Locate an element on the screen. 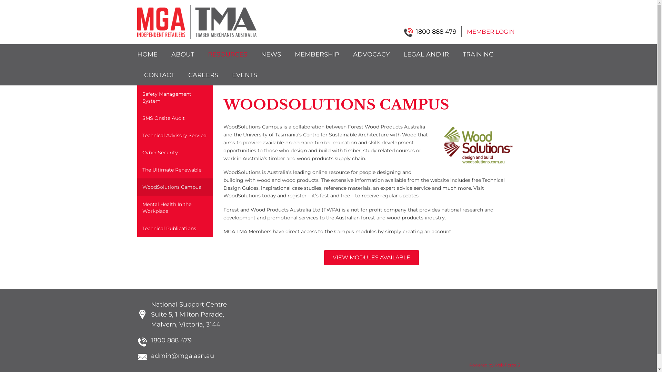  Powered by Web Force 5 is located at coordinates (494, 365).